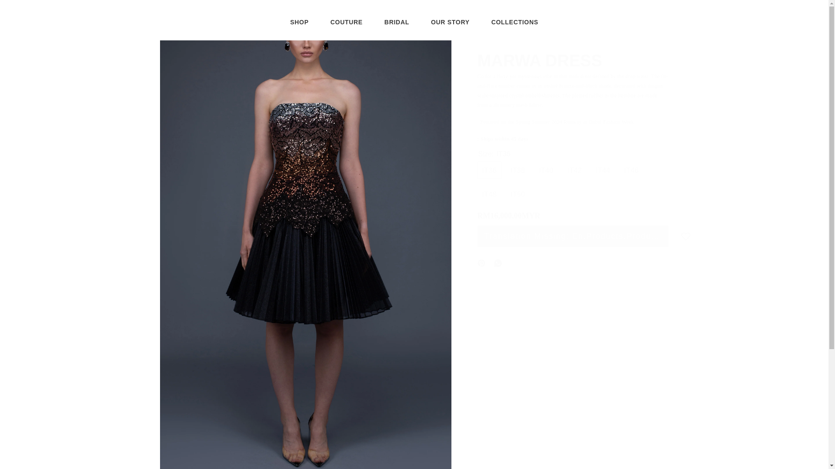  What do you see at coordinates (347, 24) in the screenshot?
I see `Add to wishlist` at bounding box center [347, 24].